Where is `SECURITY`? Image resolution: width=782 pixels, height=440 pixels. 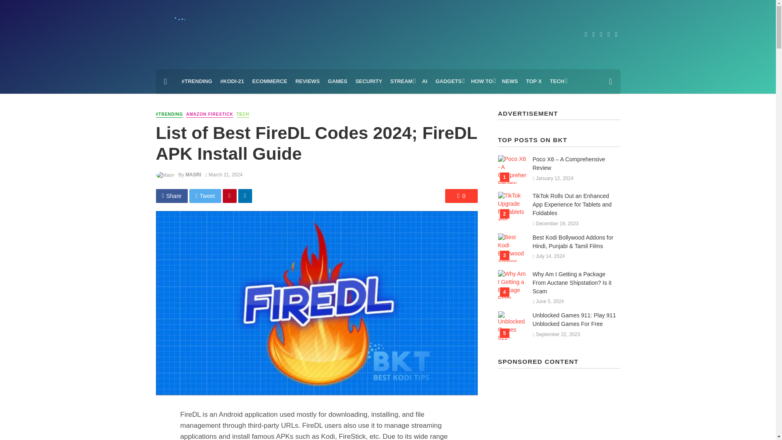 SECURITY is located at coordinates (369, 81).